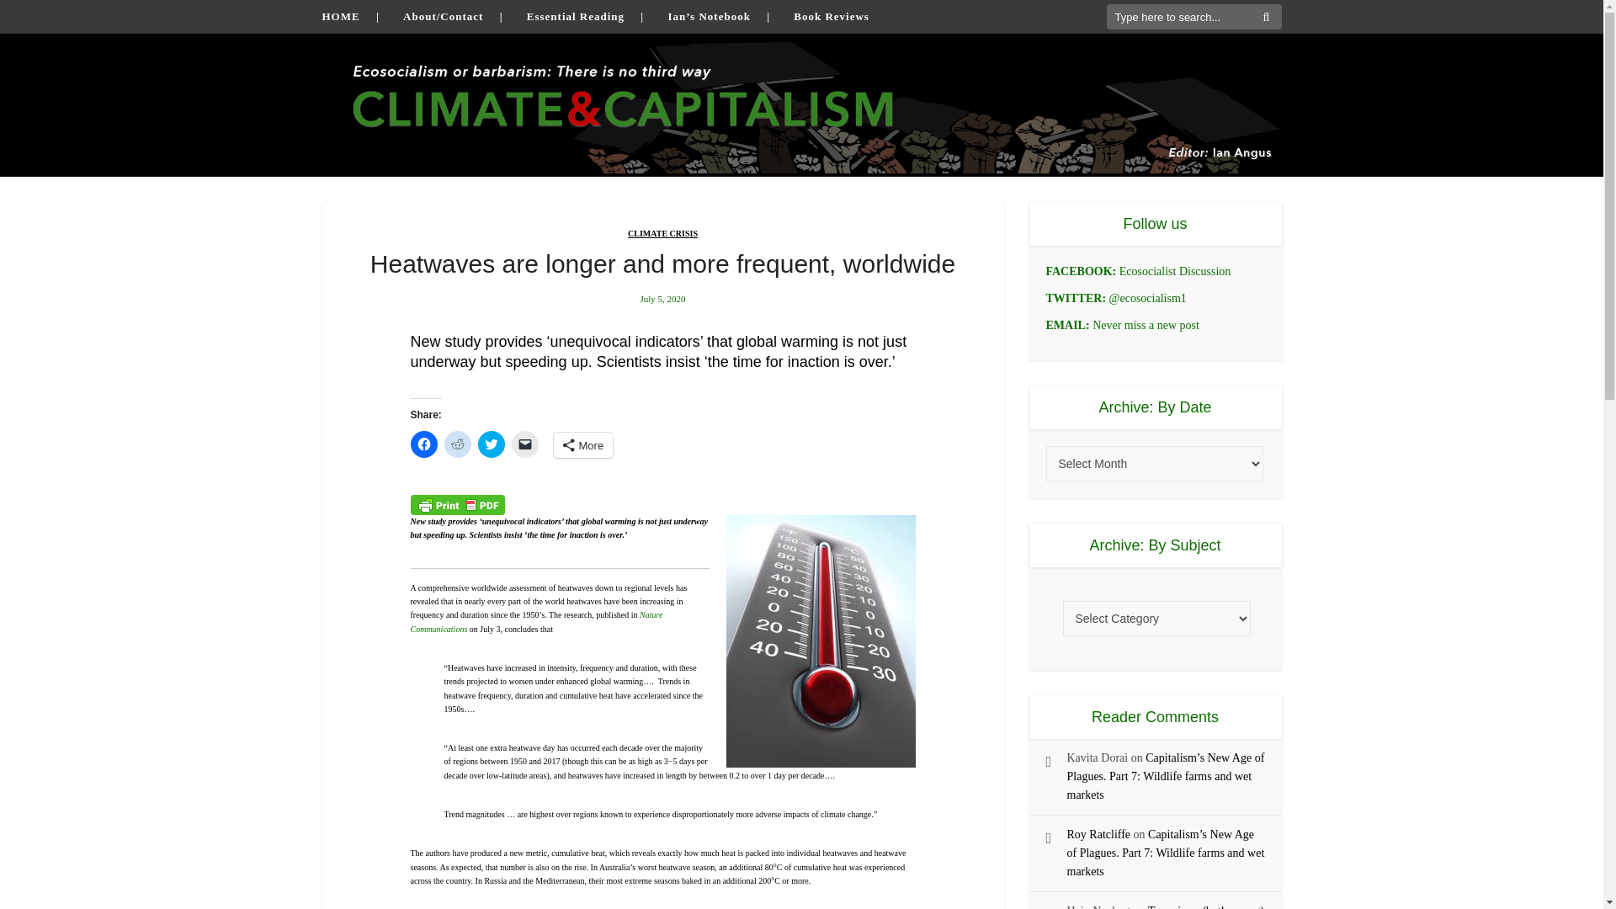 This screenshot has height=909, width=1616. I want to click on Type here to search..., so click(1193, 17).